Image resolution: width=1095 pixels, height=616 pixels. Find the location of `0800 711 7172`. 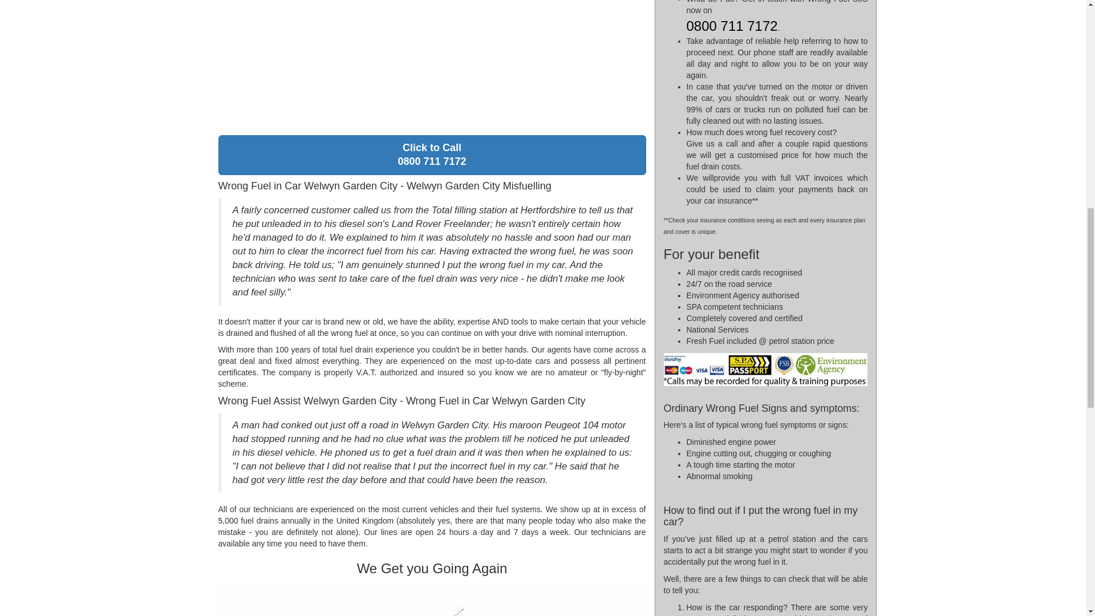

0800 711 7172 is located at coordinates (732, 28).